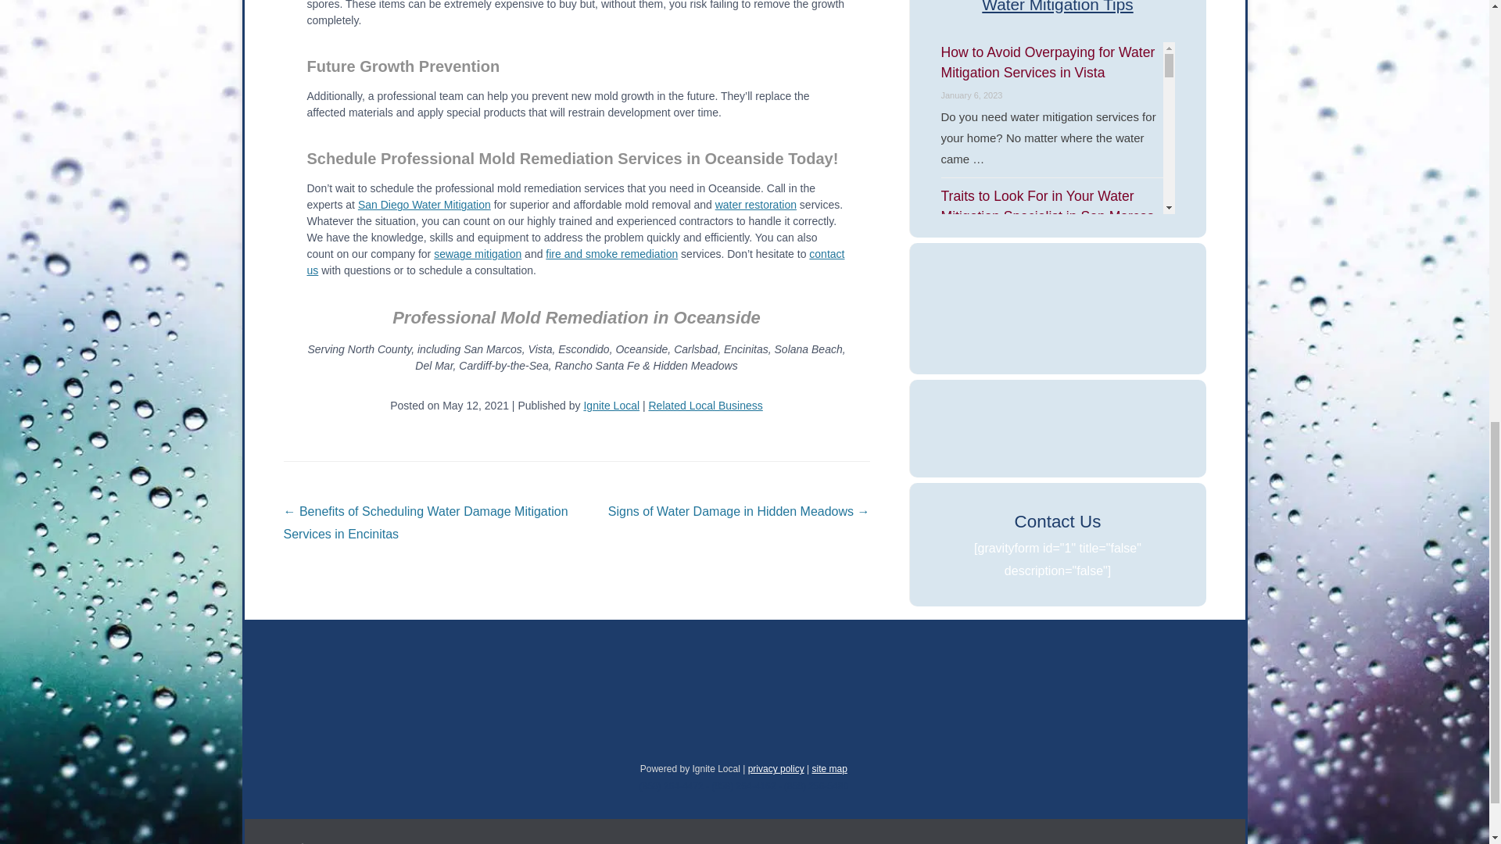 This screenshot has width=1501, height=844. Describe the element at coordinates (575, 263) in the screenshot. I see `contact us` at that location.